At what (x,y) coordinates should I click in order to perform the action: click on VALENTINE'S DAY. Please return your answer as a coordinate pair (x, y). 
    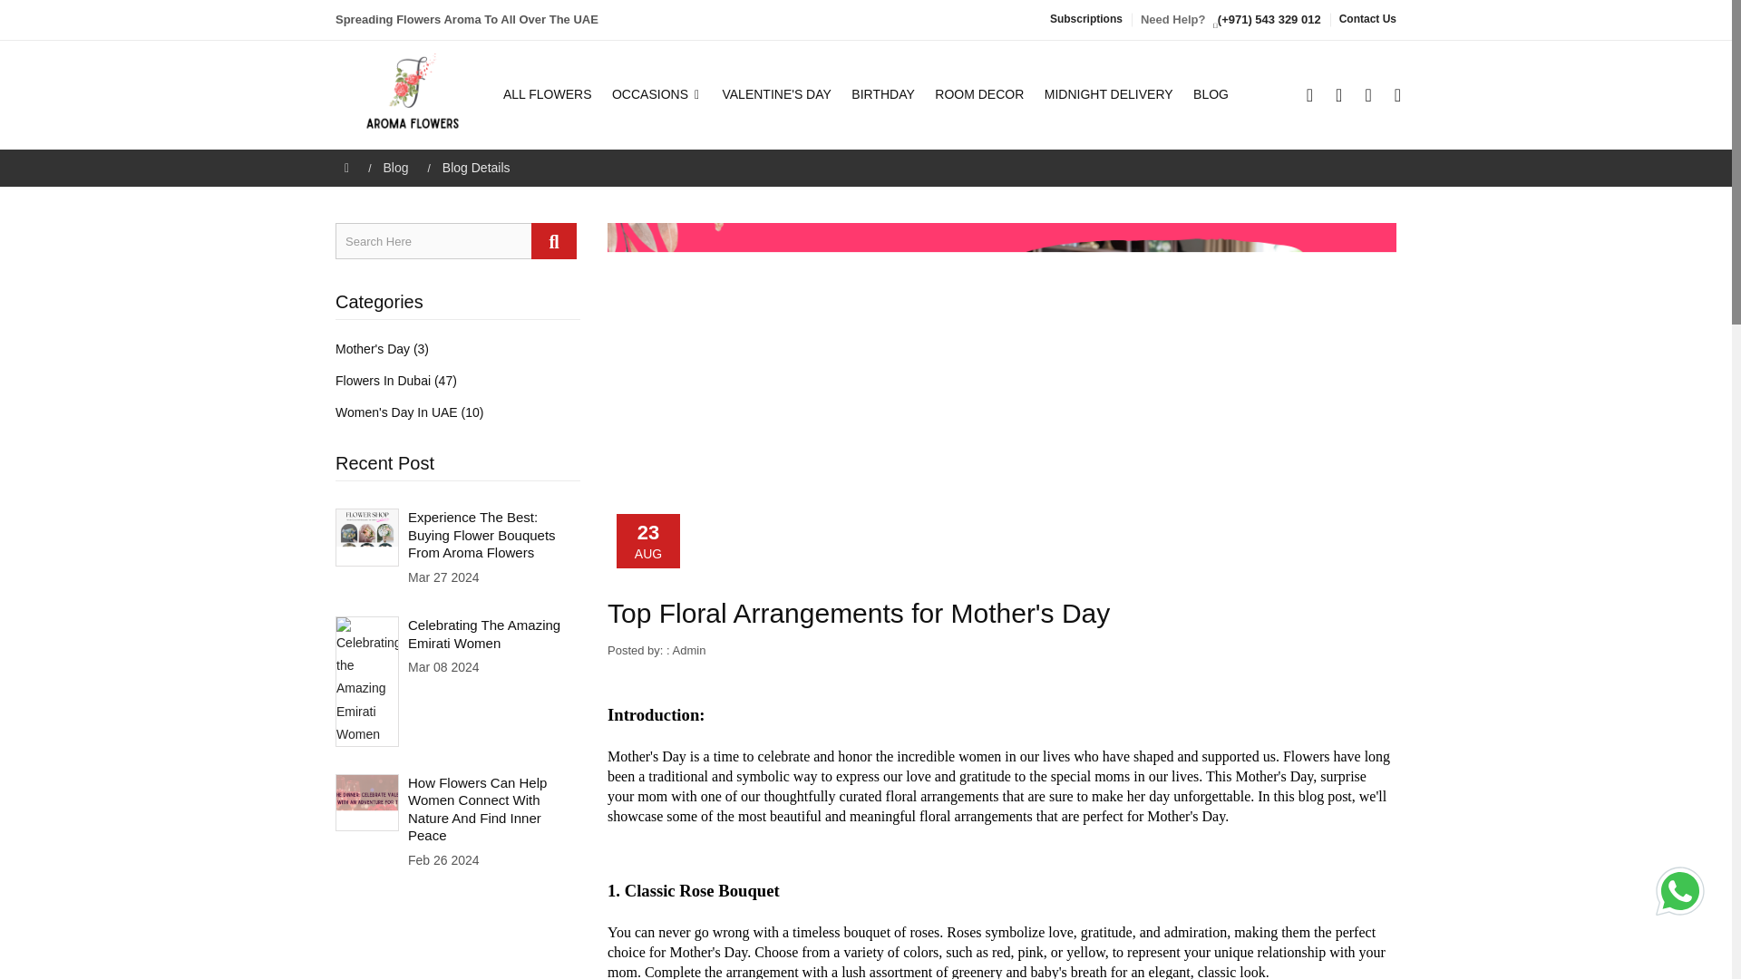
    Looking at the image, I should click on (775, 94).